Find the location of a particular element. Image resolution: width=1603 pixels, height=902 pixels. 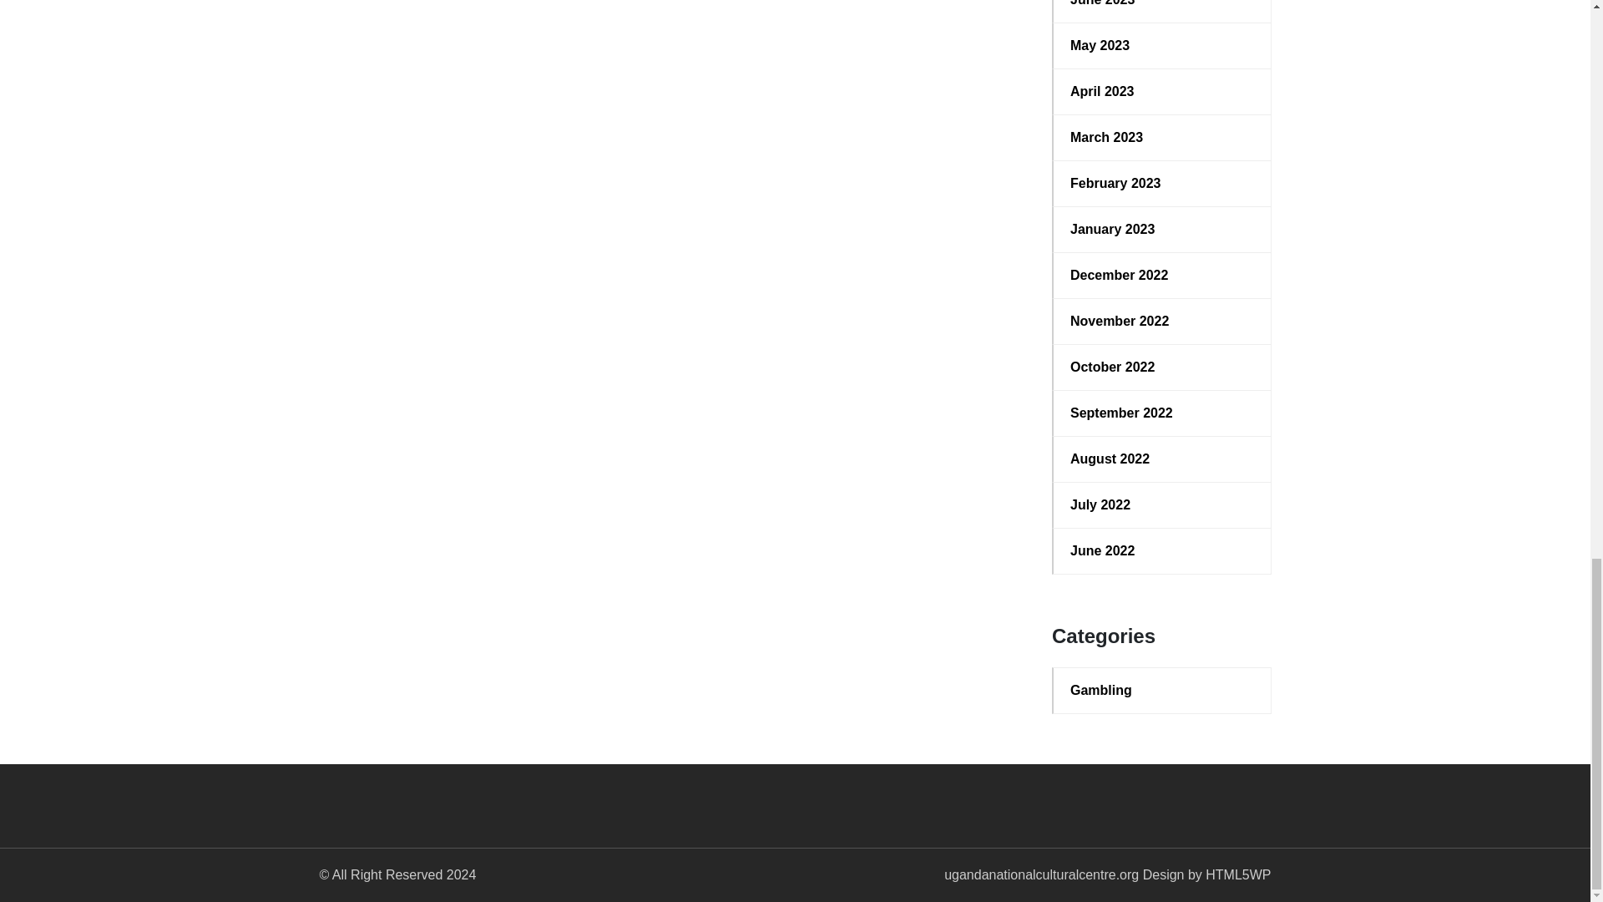

July 2022 is located at coordinates (1162, 504).